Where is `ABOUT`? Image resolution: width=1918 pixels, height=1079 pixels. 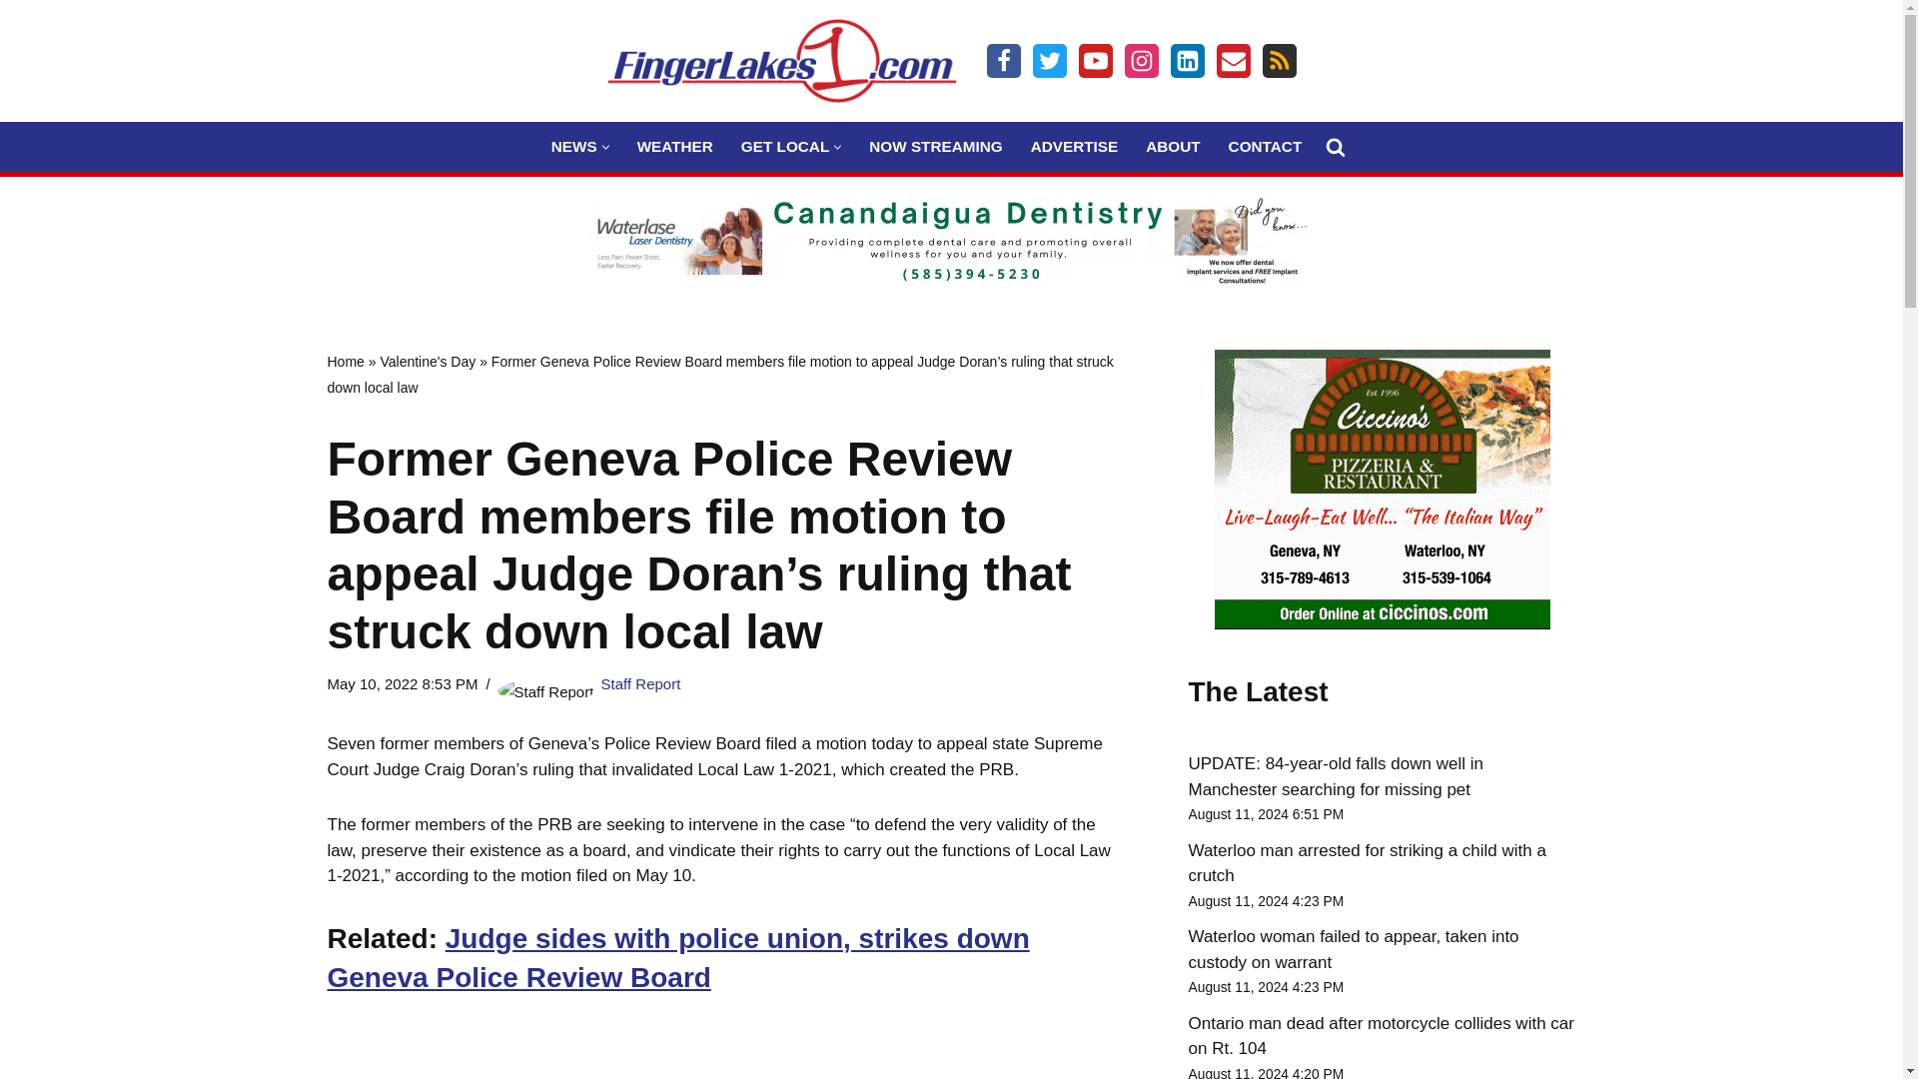 ABOUT is located at coordinates (1173, 146).